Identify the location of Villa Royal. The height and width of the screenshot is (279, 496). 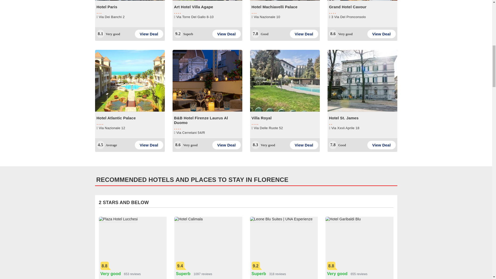
(261, 118).